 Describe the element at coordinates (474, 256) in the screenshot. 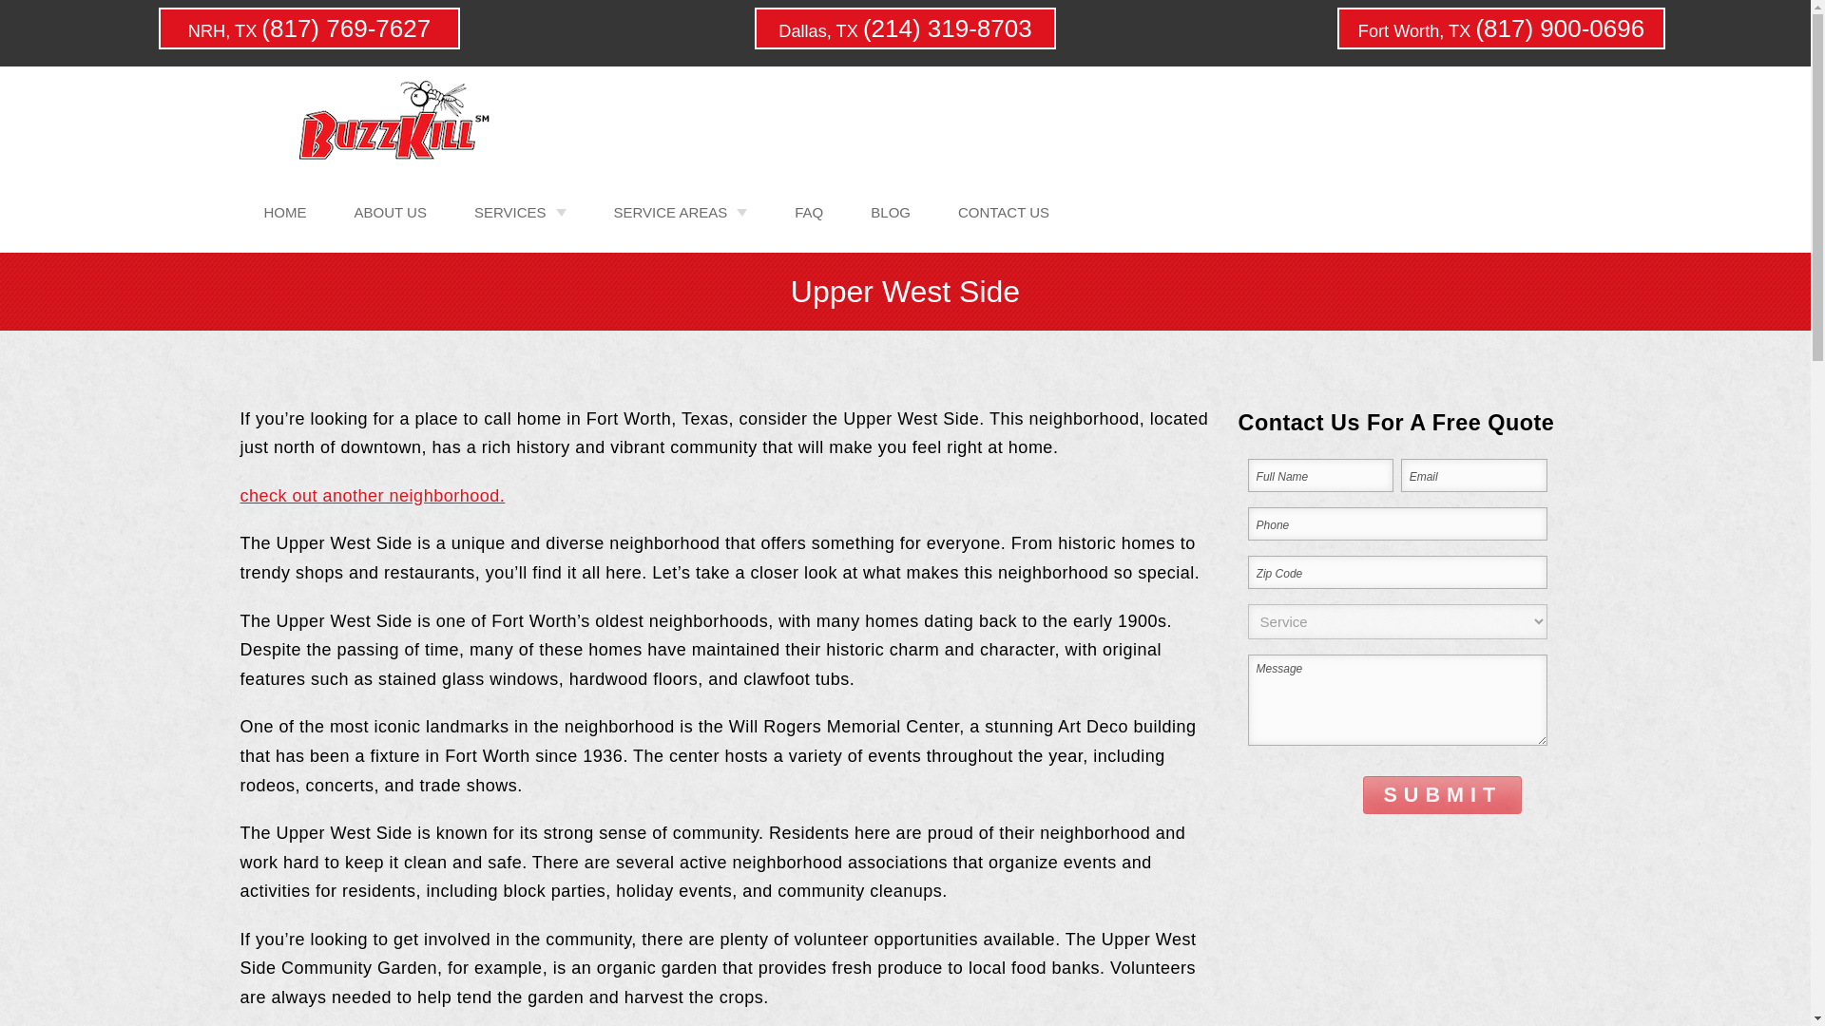

I see `PEST CONTROL` at that location.